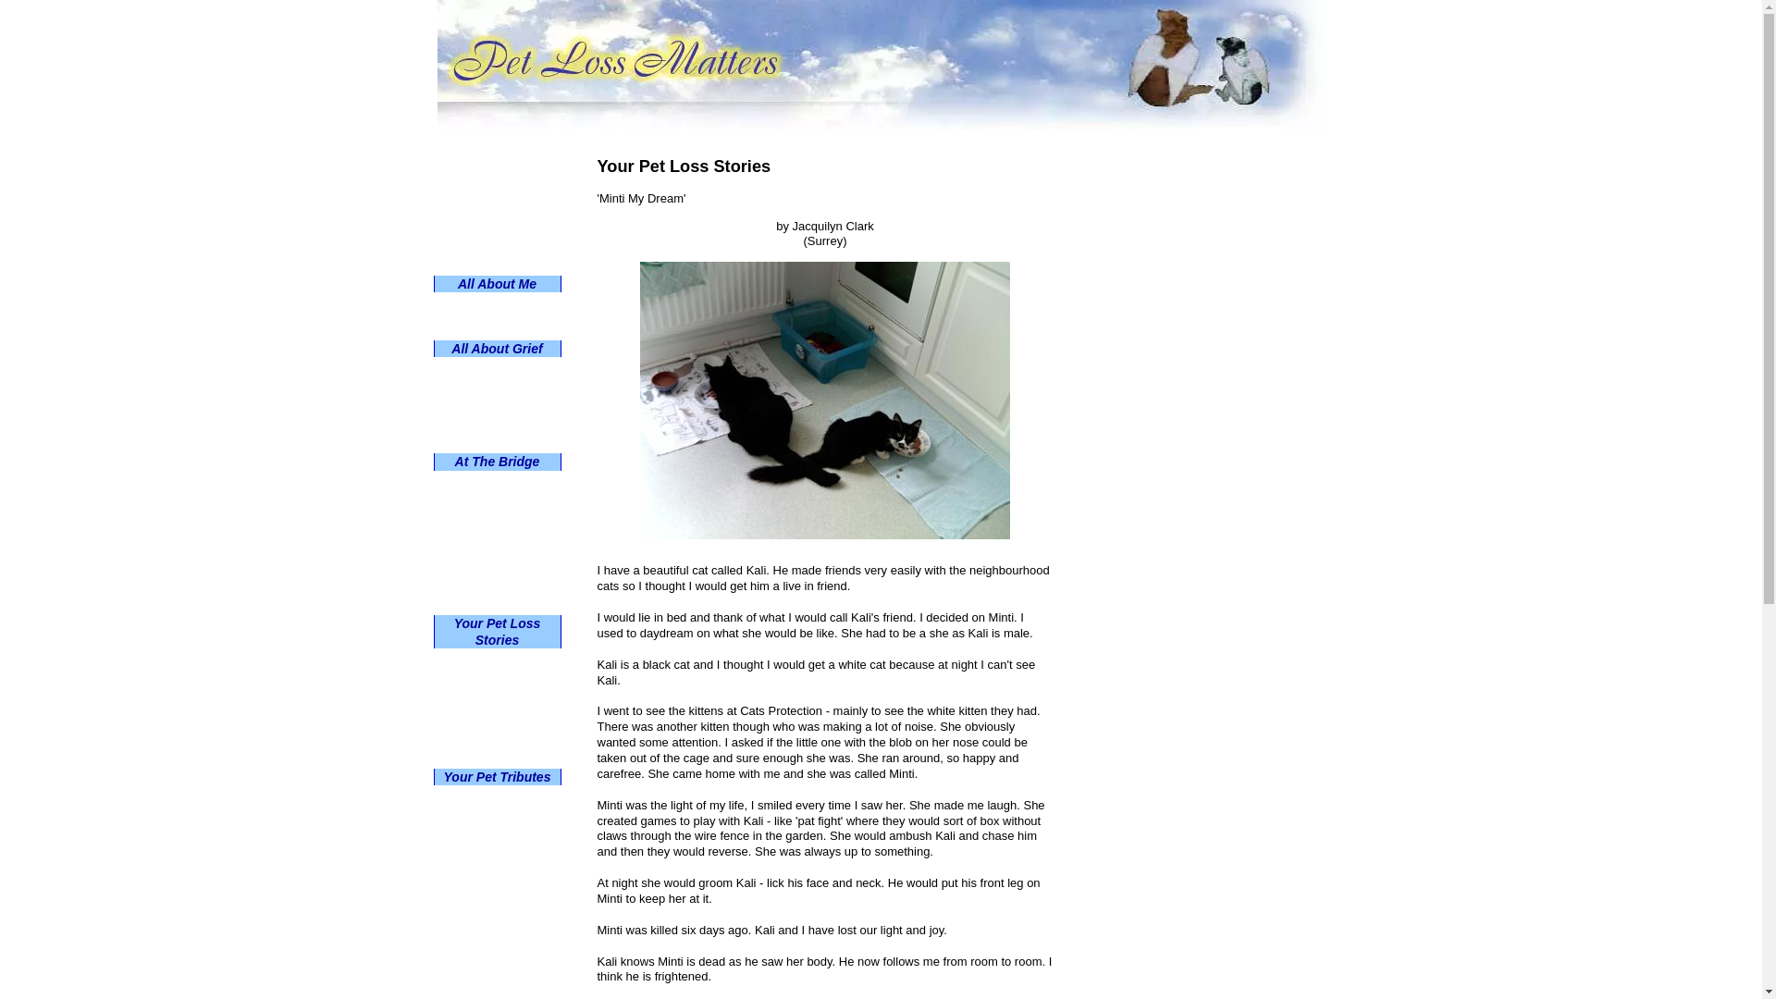  Describe the element at coordinates (497, 684) in the screenshot. I see `Your Cat Stories` at that location.